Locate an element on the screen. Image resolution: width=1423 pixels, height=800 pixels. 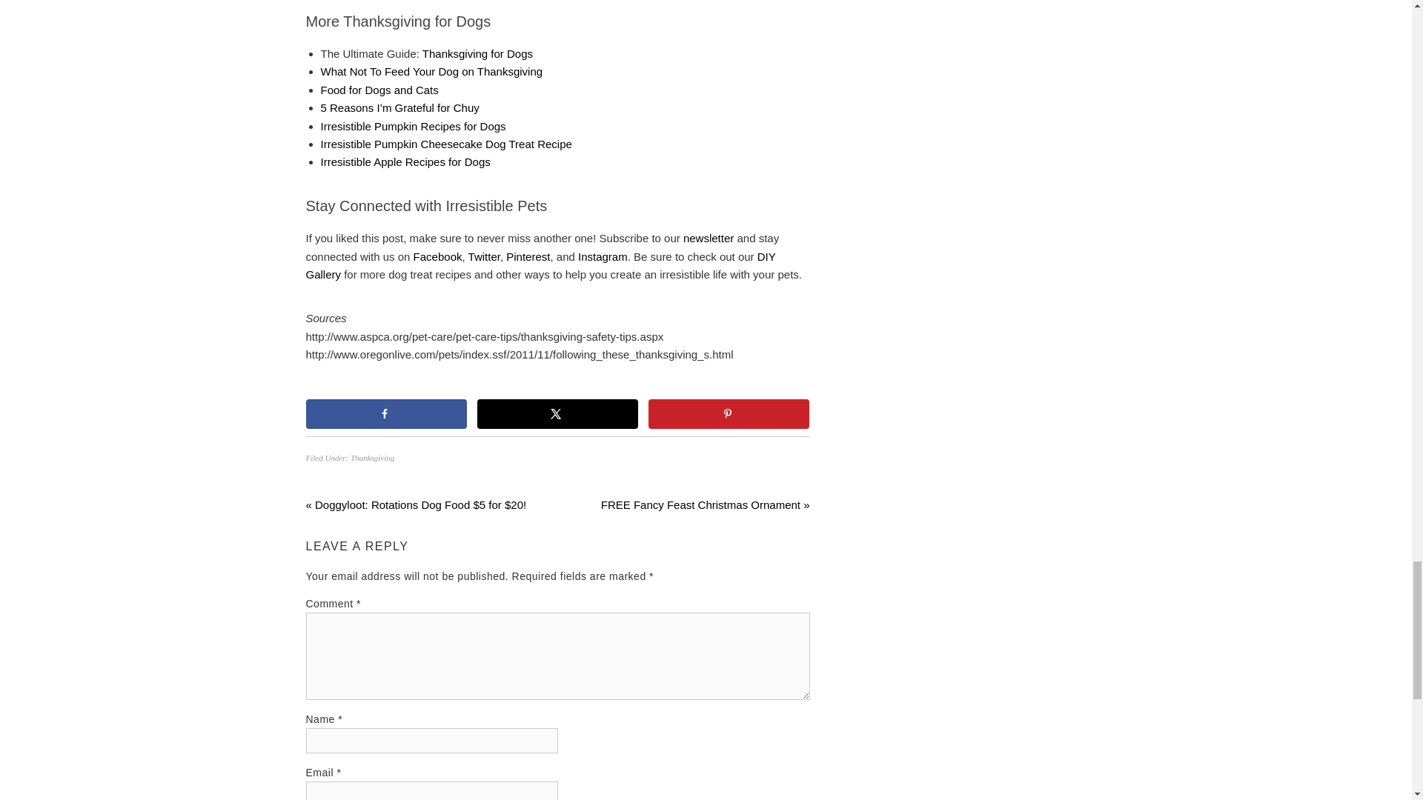
Food for Dogs and Cats is located at coordinates (379, 90).